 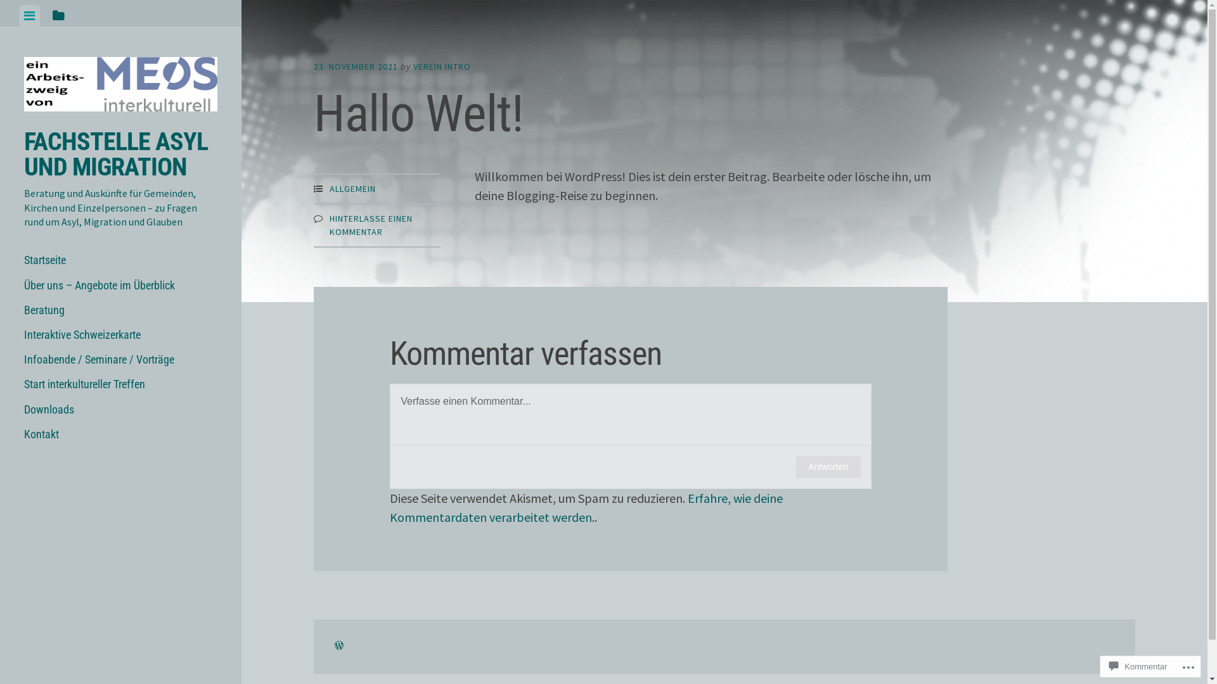 I want to click on Downloads, so click(x=120, y=409).